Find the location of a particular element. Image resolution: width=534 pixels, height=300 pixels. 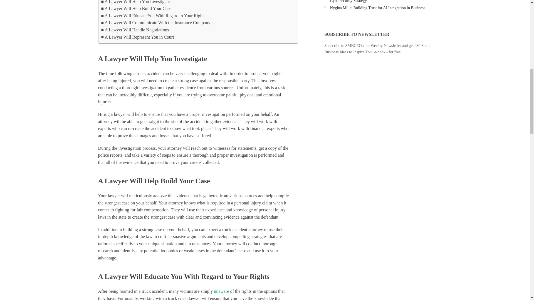

A Lawyer Will Educate You With Regard to Your Rights is located at coordinates (154, 16).